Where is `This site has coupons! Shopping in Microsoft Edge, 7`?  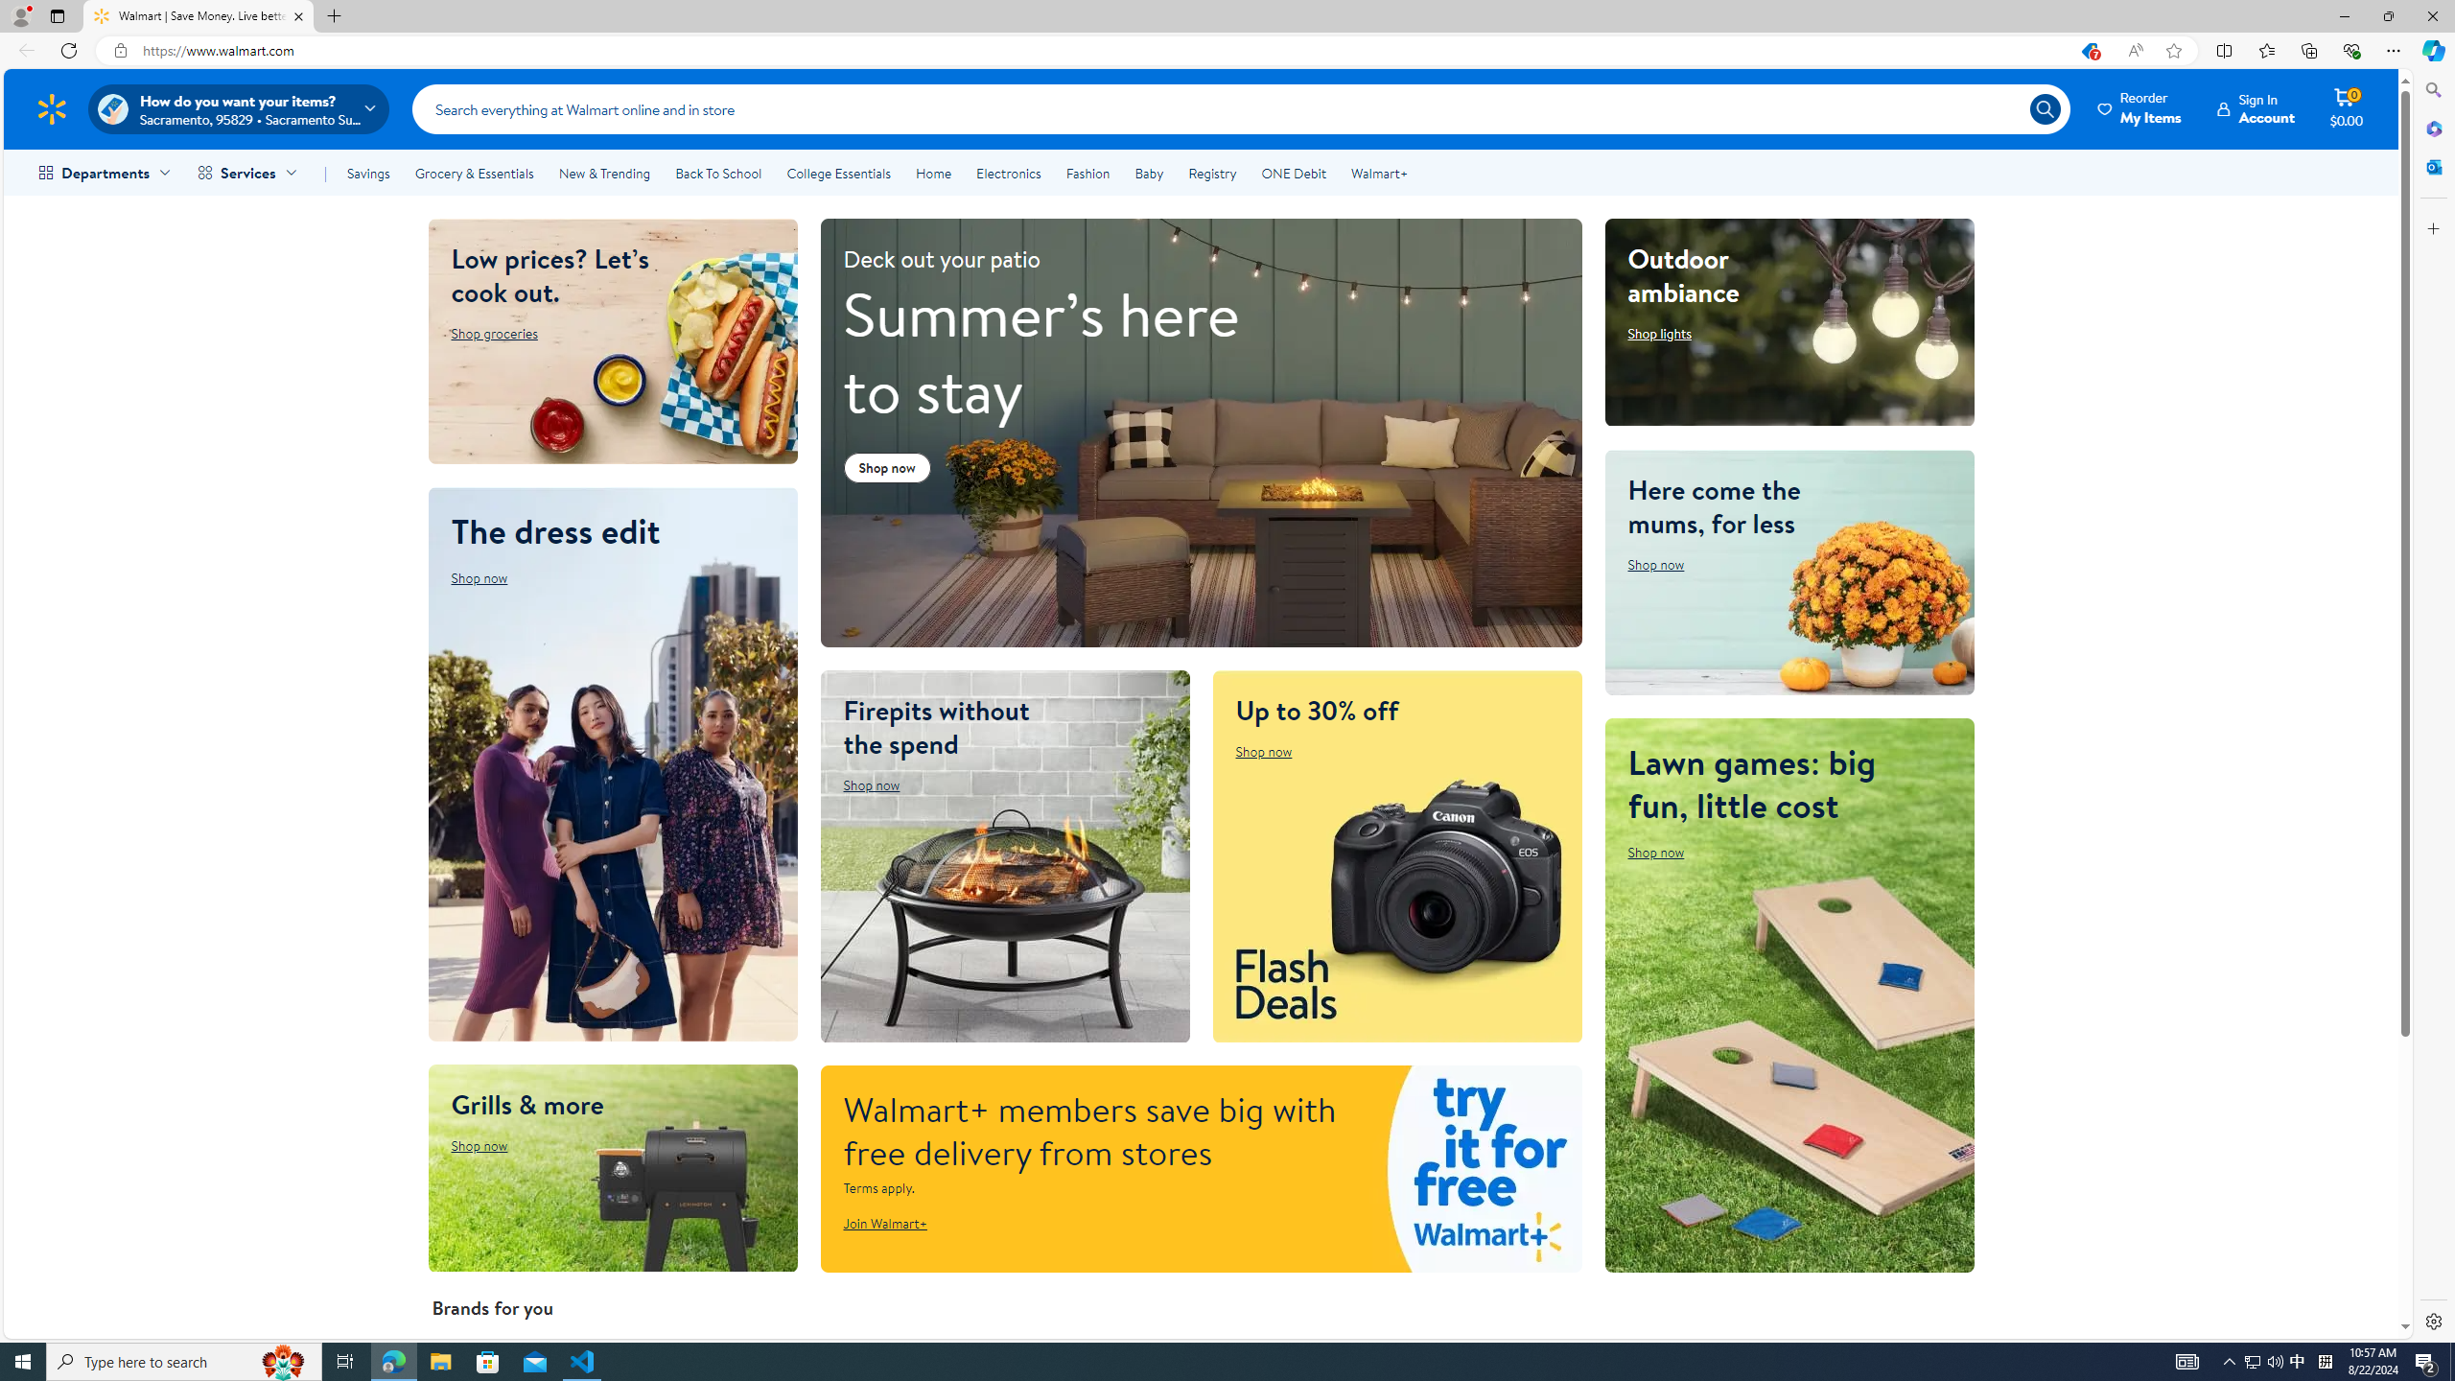
This site has coupons! Shopping in Microsoft Edge, 7 is located at coordinates (2089, 51).